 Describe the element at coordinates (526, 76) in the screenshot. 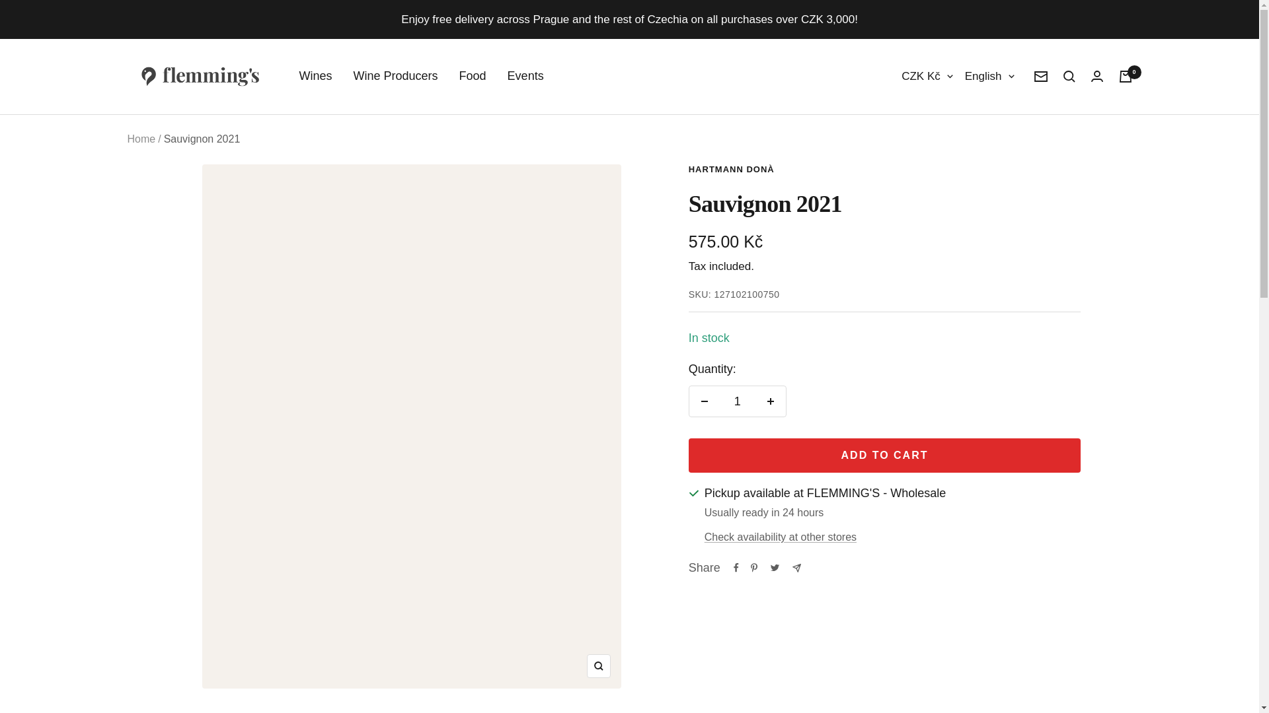

I see `Events` at that location.